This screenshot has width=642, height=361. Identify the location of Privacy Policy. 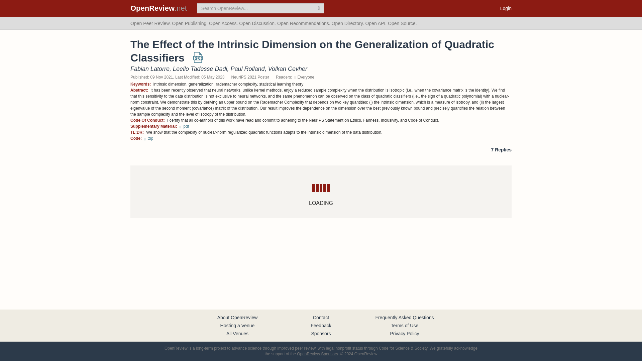
(404, 334).